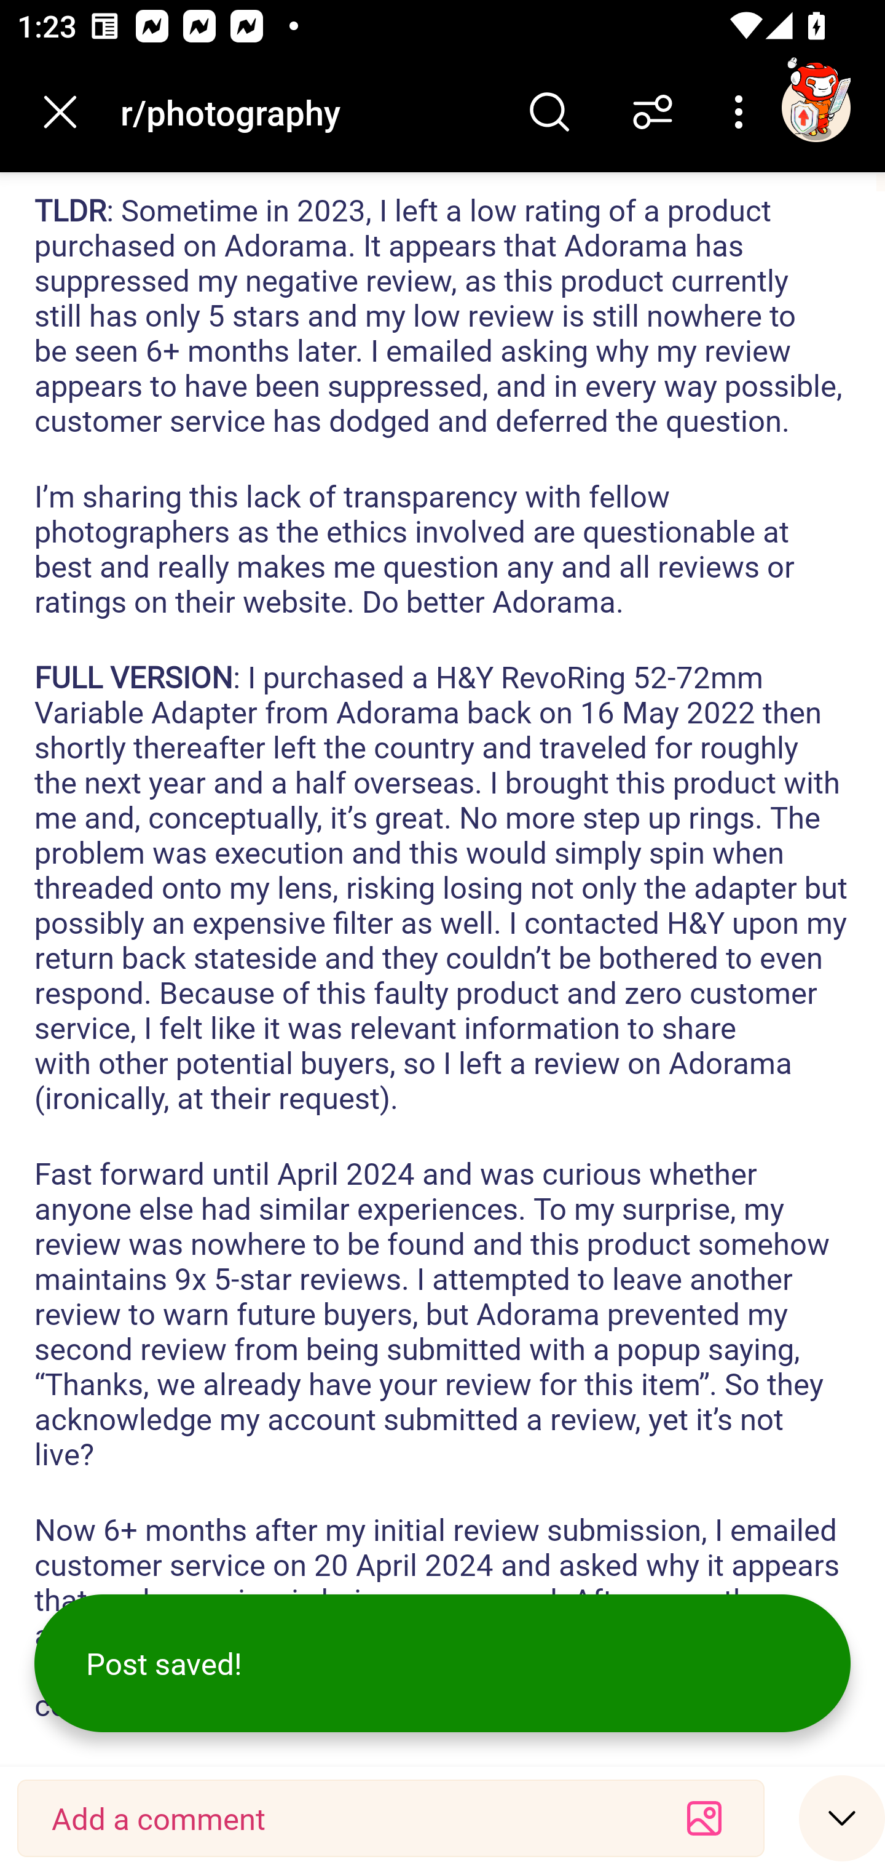 Image resolution: width=885 pixels, height=1870 pixels. Describe the element at coordinates (309, 111) in the screenshot. I see `r/photography` at that location.